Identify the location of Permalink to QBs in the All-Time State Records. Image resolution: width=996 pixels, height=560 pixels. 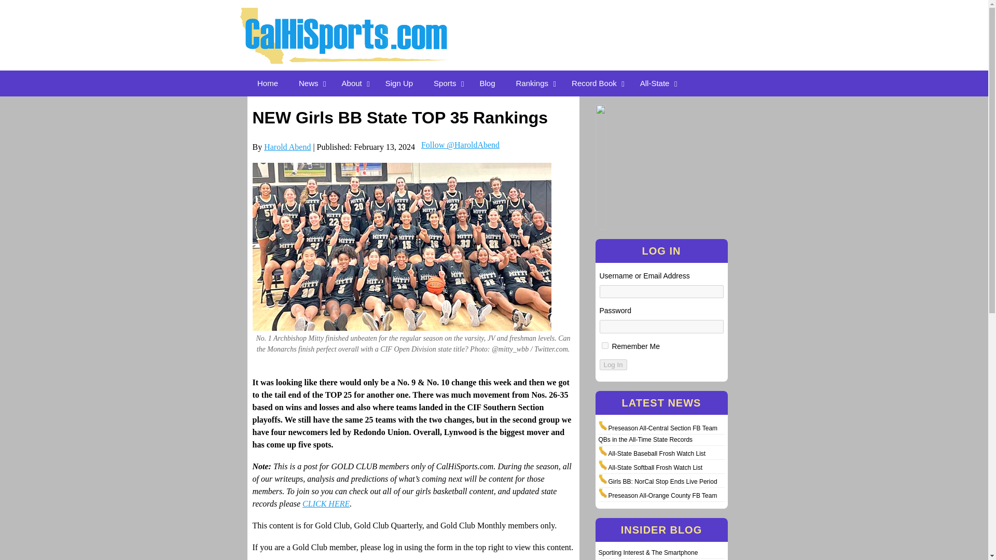
(645, 440).